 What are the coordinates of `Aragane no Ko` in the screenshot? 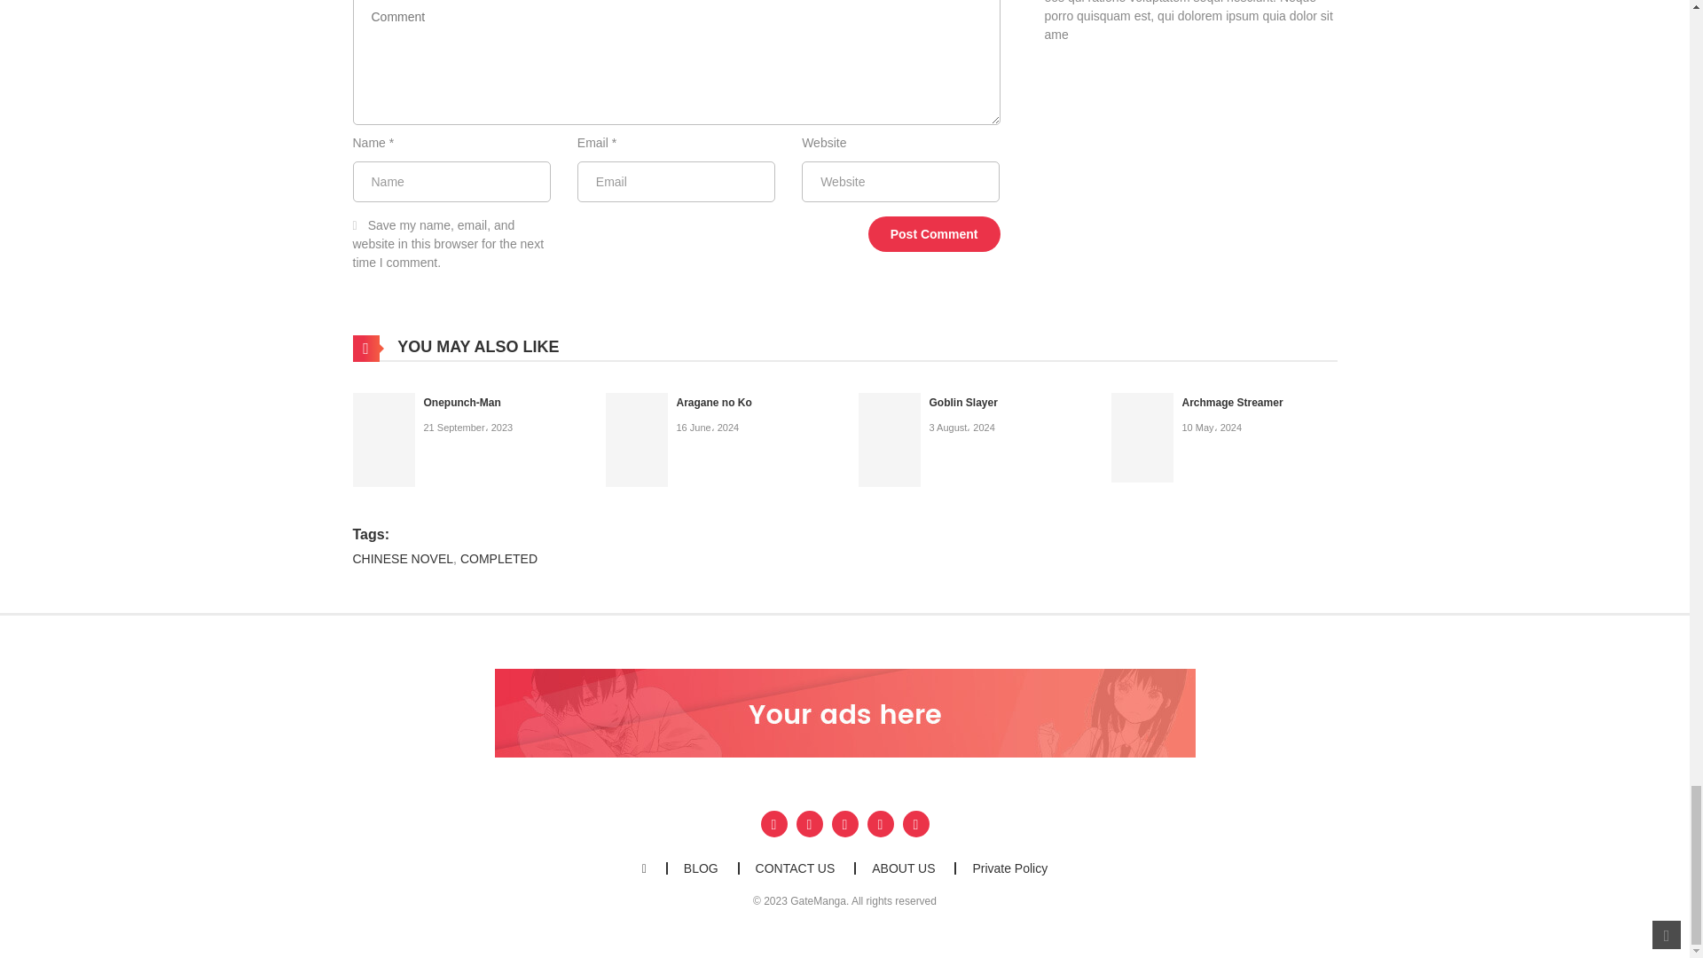 It's located at (713, 403).